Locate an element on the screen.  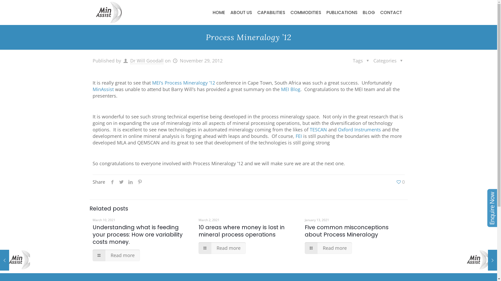
ABOUT US is located at coordinates (241, 12).